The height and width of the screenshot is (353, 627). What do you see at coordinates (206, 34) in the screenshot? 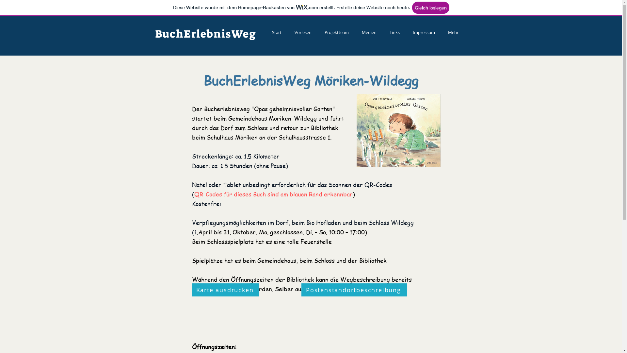
I see `BuchErlebnisWeg` at bounding box center [206, 34].